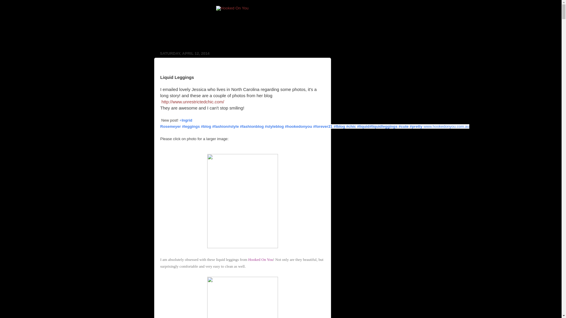 The image size is (566, 318). What do you see at coordinates (446, 127) in the screenshot?
I see `www.hookedonyou.com.au` at bounding box center [446, 127].